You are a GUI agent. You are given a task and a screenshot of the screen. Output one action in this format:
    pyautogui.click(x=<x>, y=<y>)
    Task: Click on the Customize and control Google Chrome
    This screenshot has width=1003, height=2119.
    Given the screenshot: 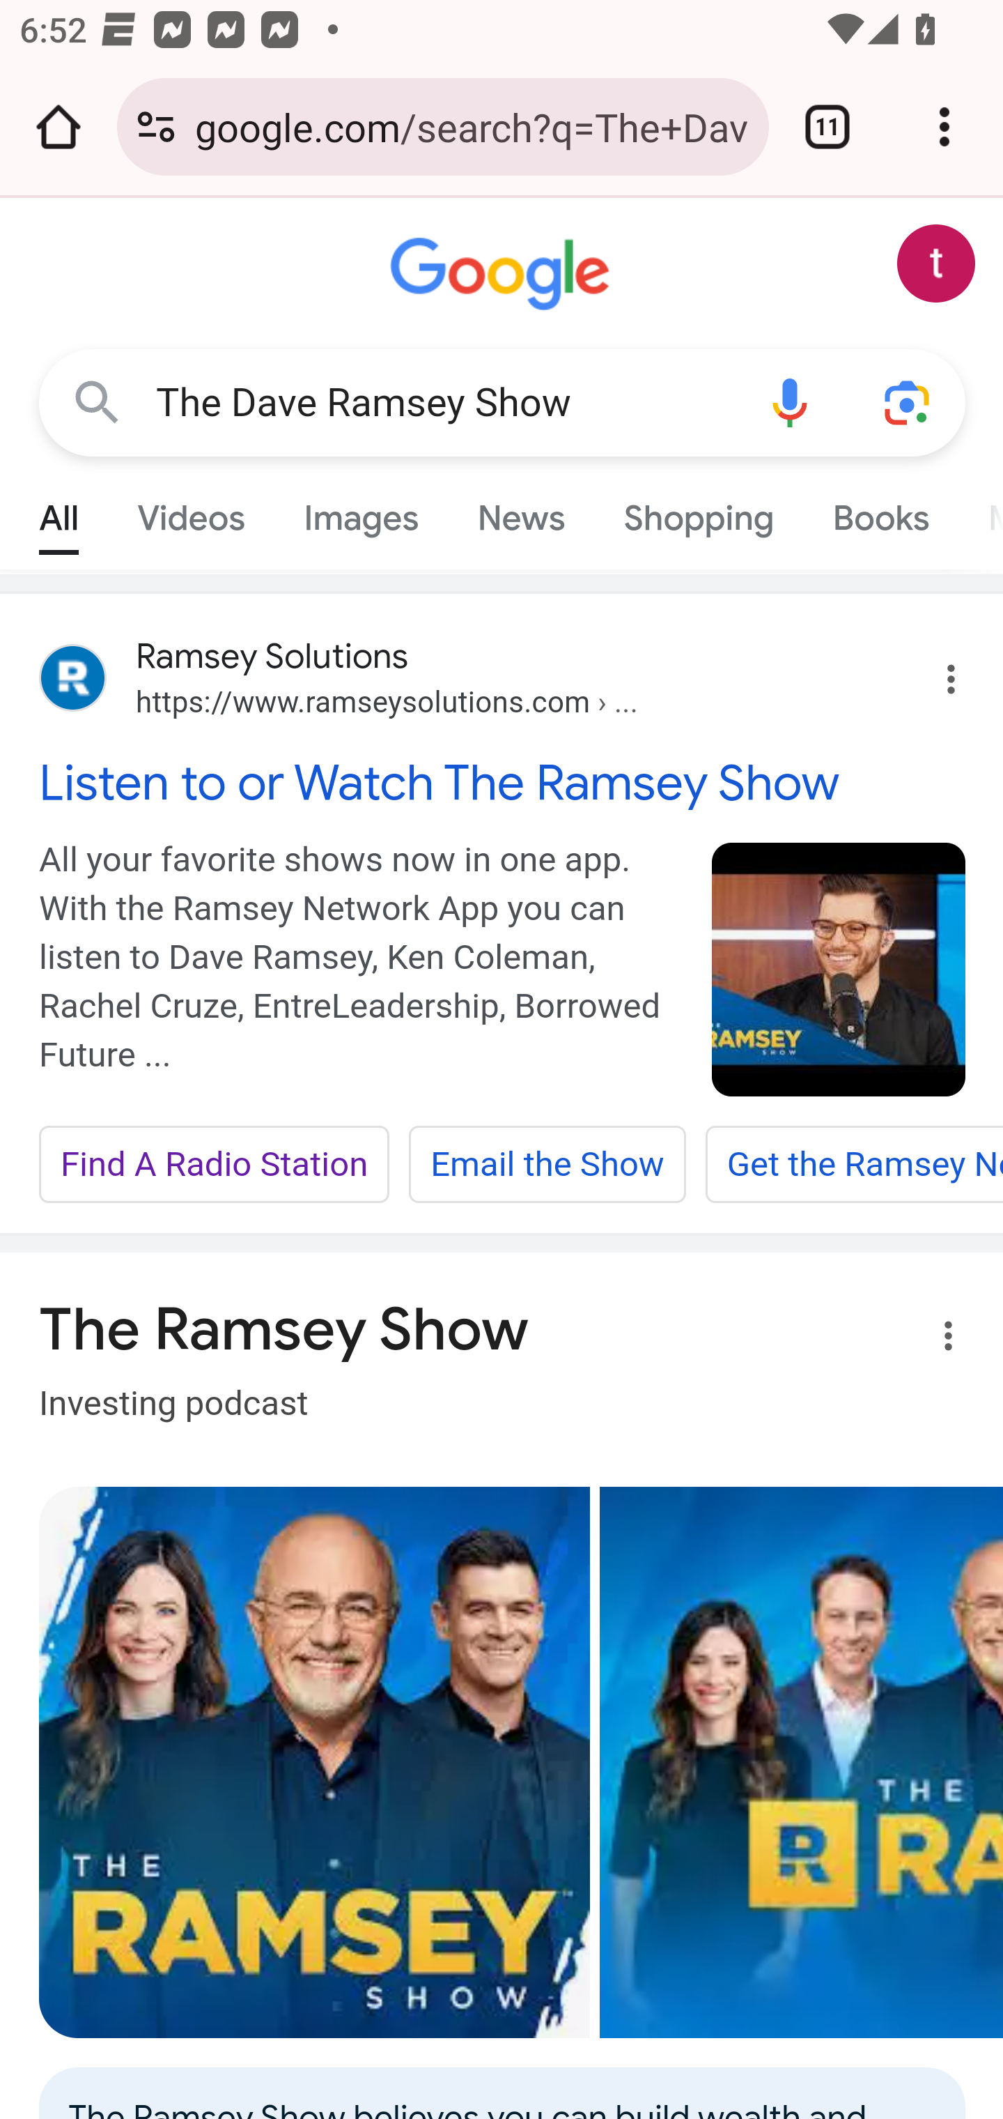 What is the action you would take?
    pyautogui.click(x=944, y=127)
    